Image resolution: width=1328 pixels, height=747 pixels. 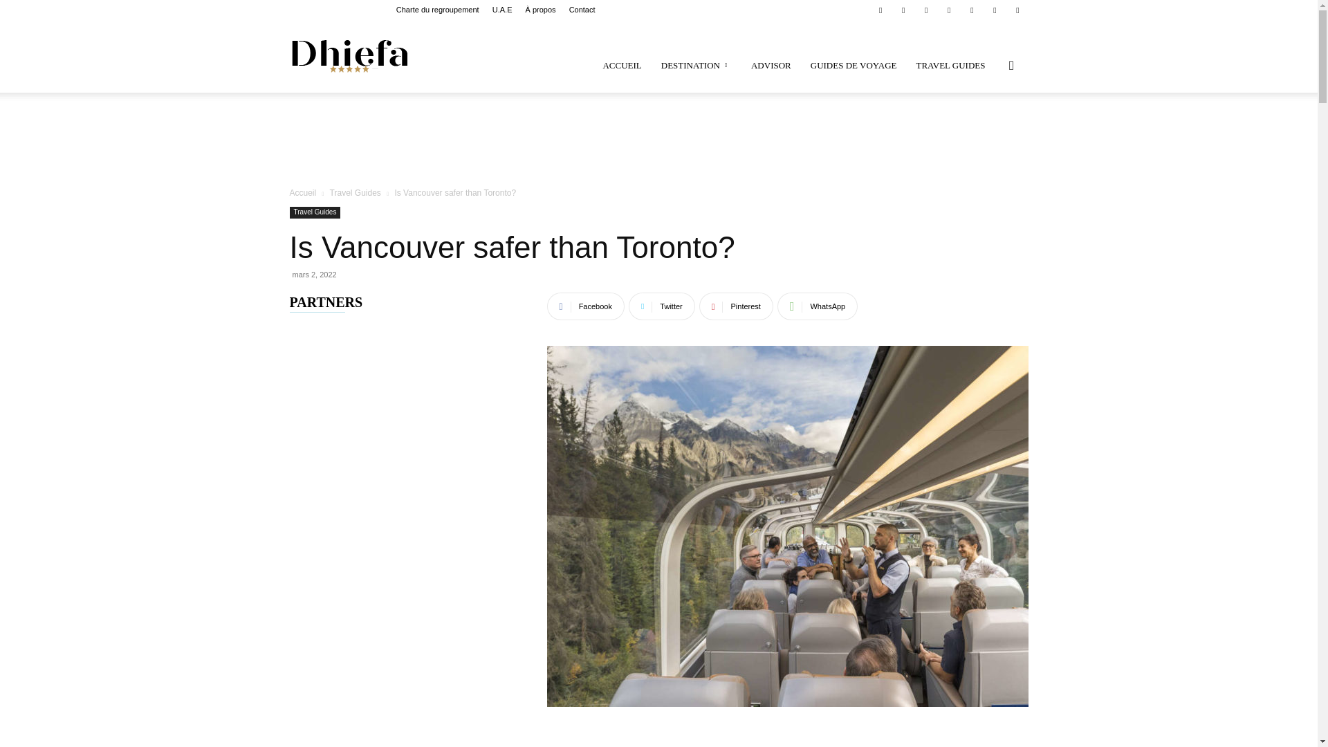 What do you see at coordinates (502, 10) in the screenshot?
I see `U.A.E` at bounding box center [502, 10].